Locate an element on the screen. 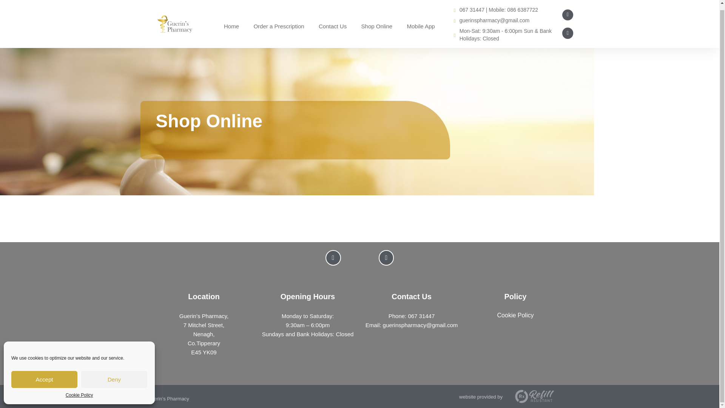 The image size is (725, 408). Home is located at coordinates (231, 22).